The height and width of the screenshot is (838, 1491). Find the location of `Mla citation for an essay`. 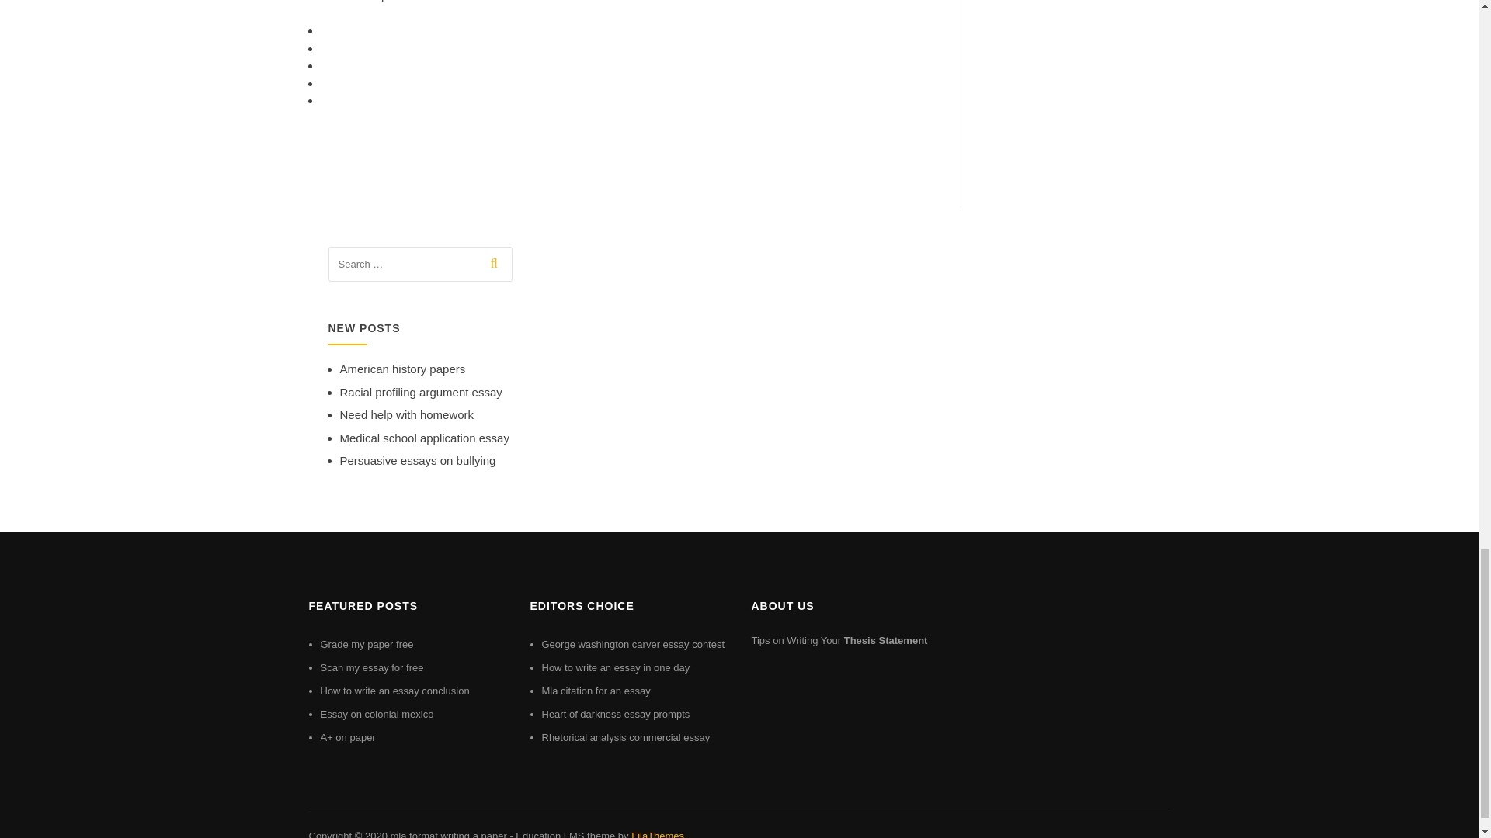

Mla citation for an essay is located at coordinates (596, 691).